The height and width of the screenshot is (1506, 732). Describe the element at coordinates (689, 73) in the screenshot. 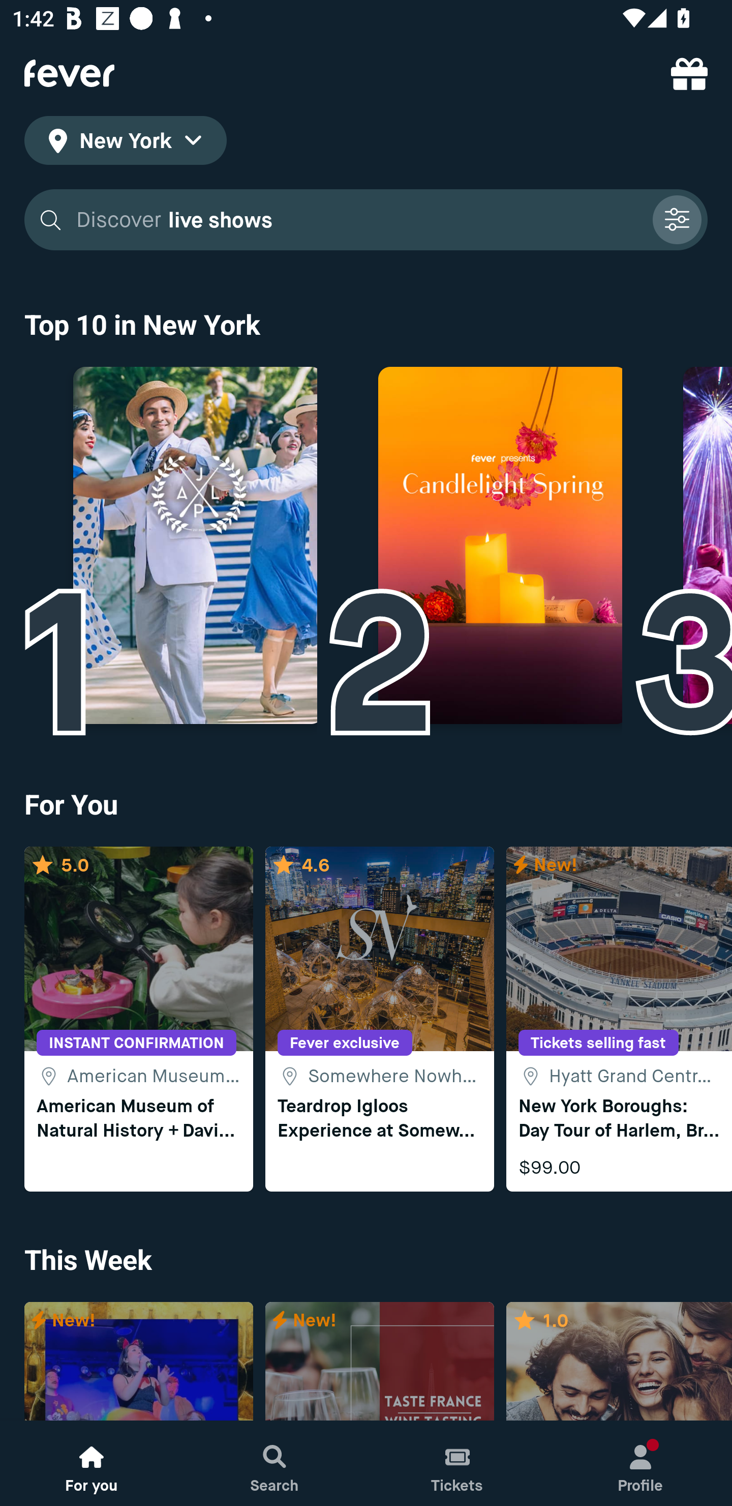

I see `referral` at that location.